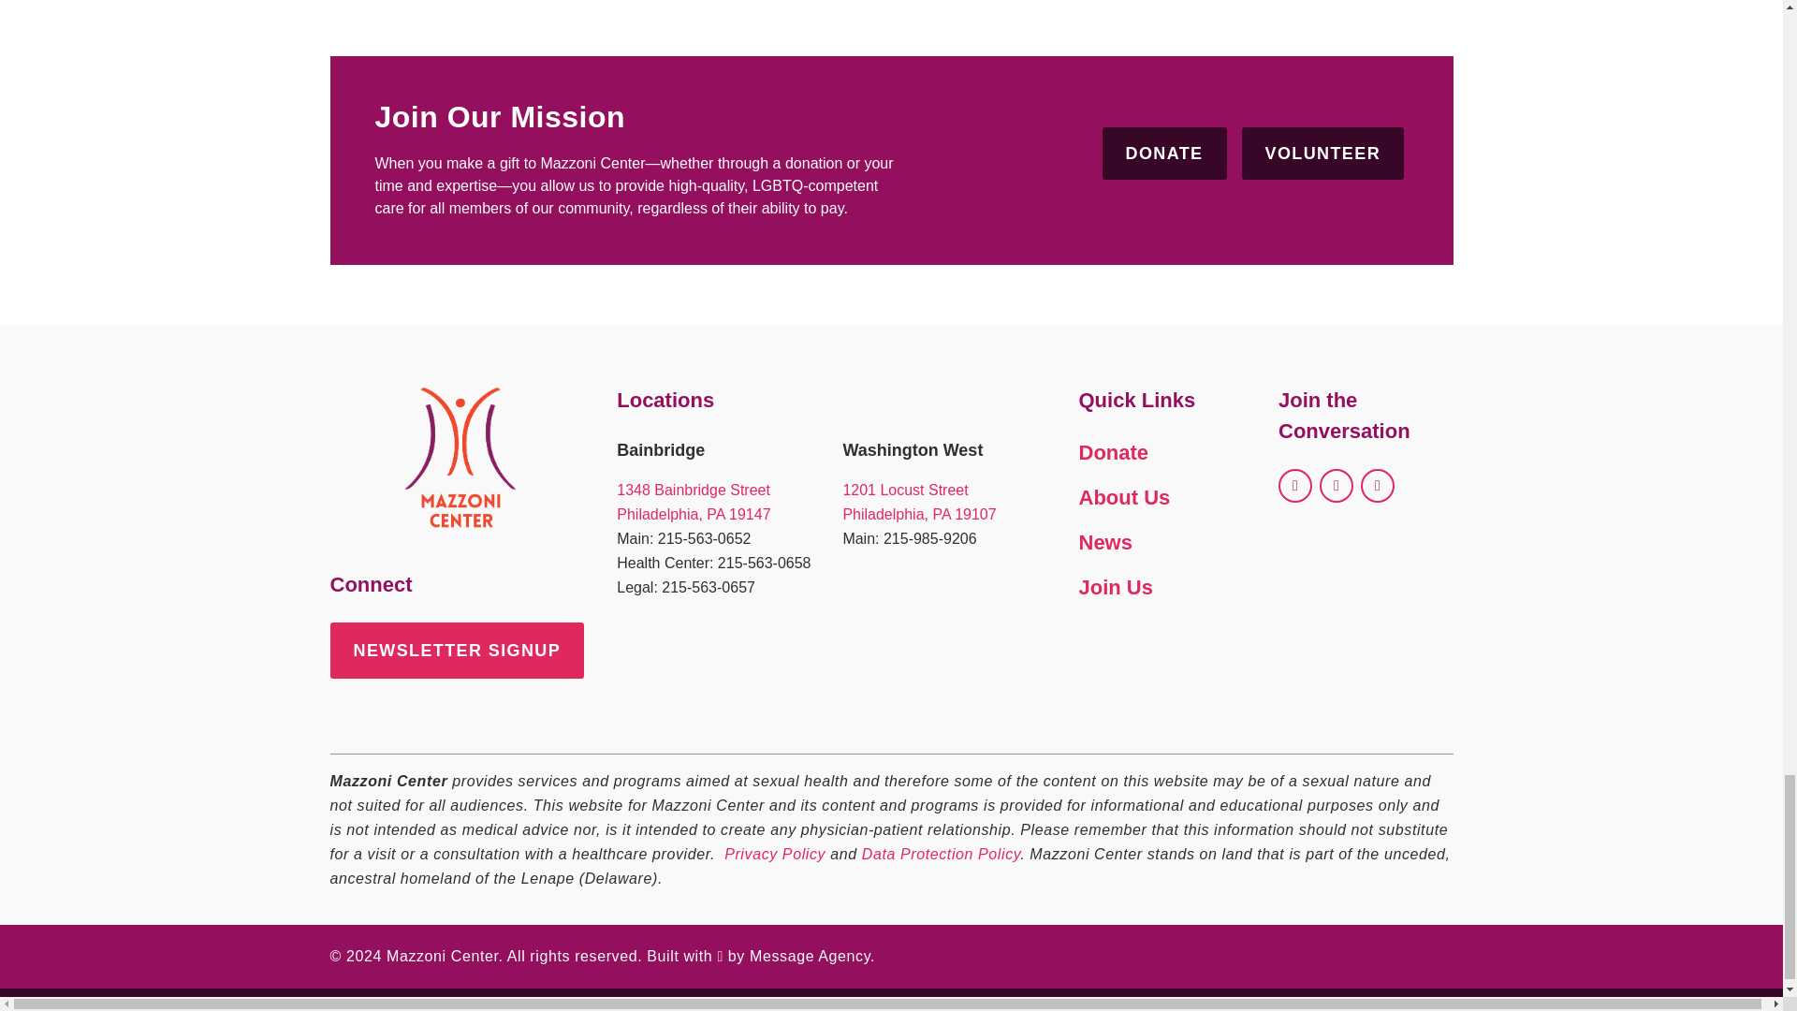 The width and height of the screenshot is (1797, 1011). I want to click on A full service Drupal agency, so click(809, 957).